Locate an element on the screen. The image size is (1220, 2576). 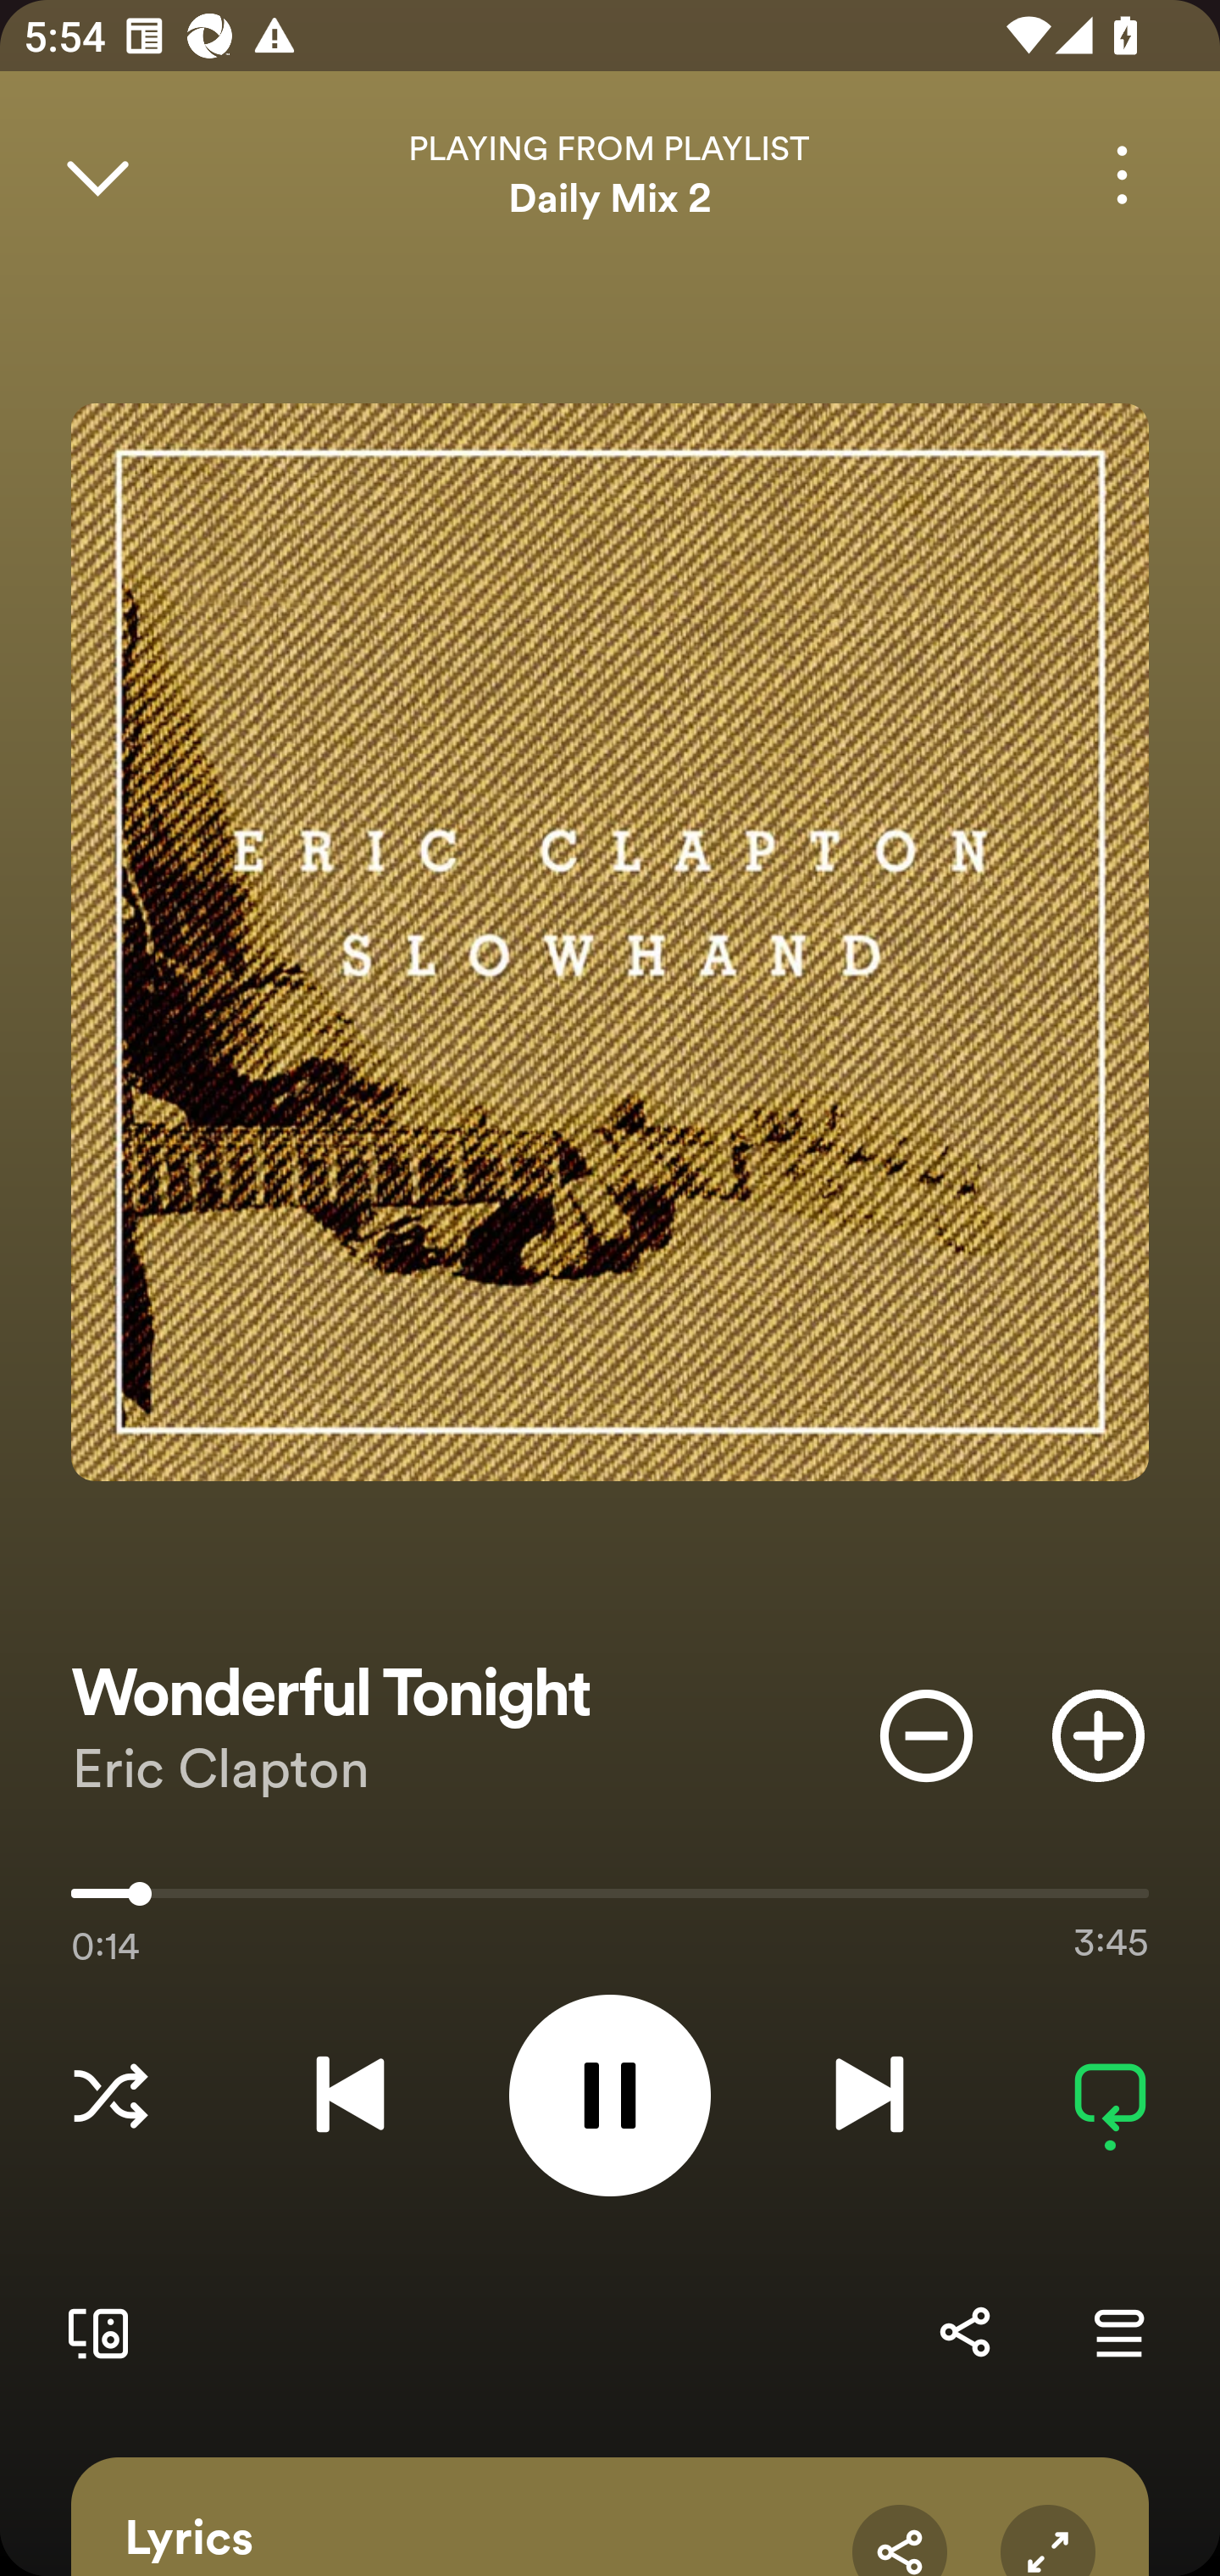
PLAYING FROM PLAYLIST Daily Mix 2 is located at coordinates (610, 175).